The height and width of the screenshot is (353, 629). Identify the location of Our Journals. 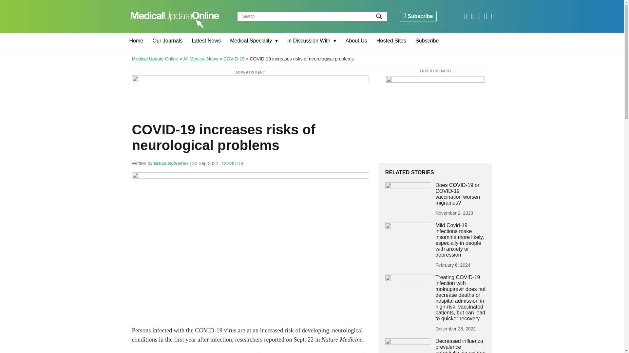
(168, 41).